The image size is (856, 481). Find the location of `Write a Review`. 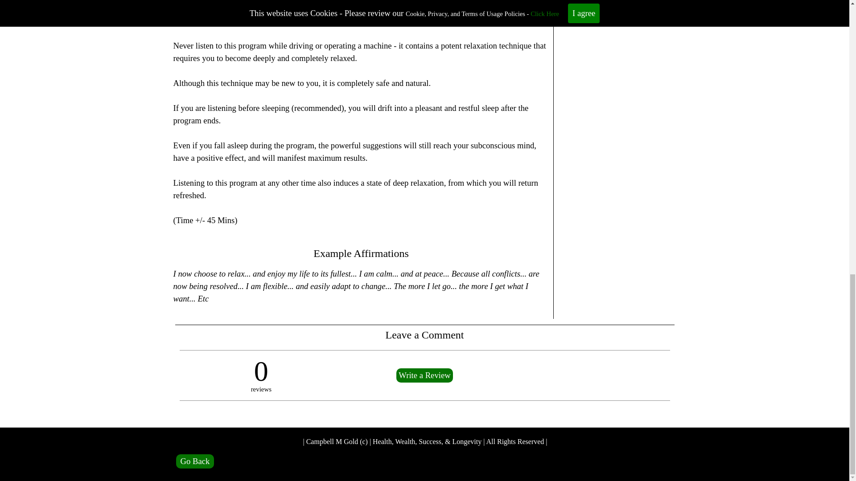

Write a Review is located at coordinates (424, 375).